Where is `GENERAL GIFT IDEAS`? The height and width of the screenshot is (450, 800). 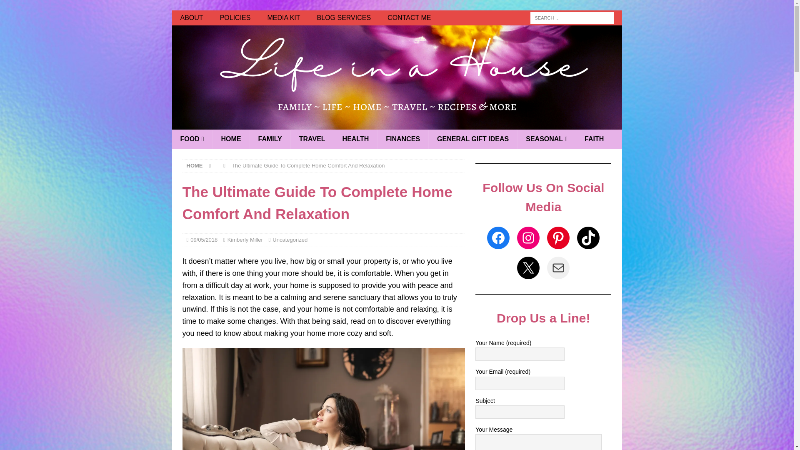 GENERAL GIFT IDEAS is located at coordinates (472, 139).